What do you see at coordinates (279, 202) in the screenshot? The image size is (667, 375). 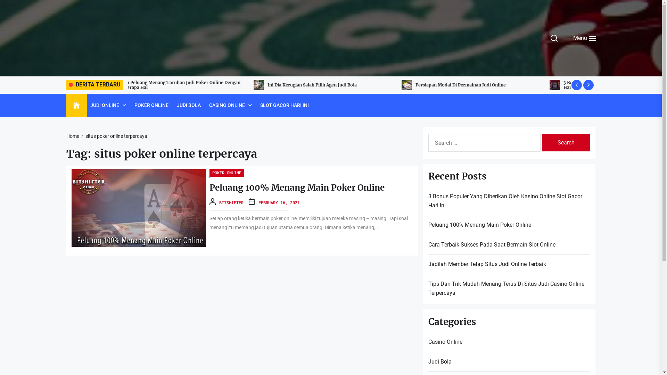 I see `FEBRUARY 16, 2021` at bounding box center [279, 202].